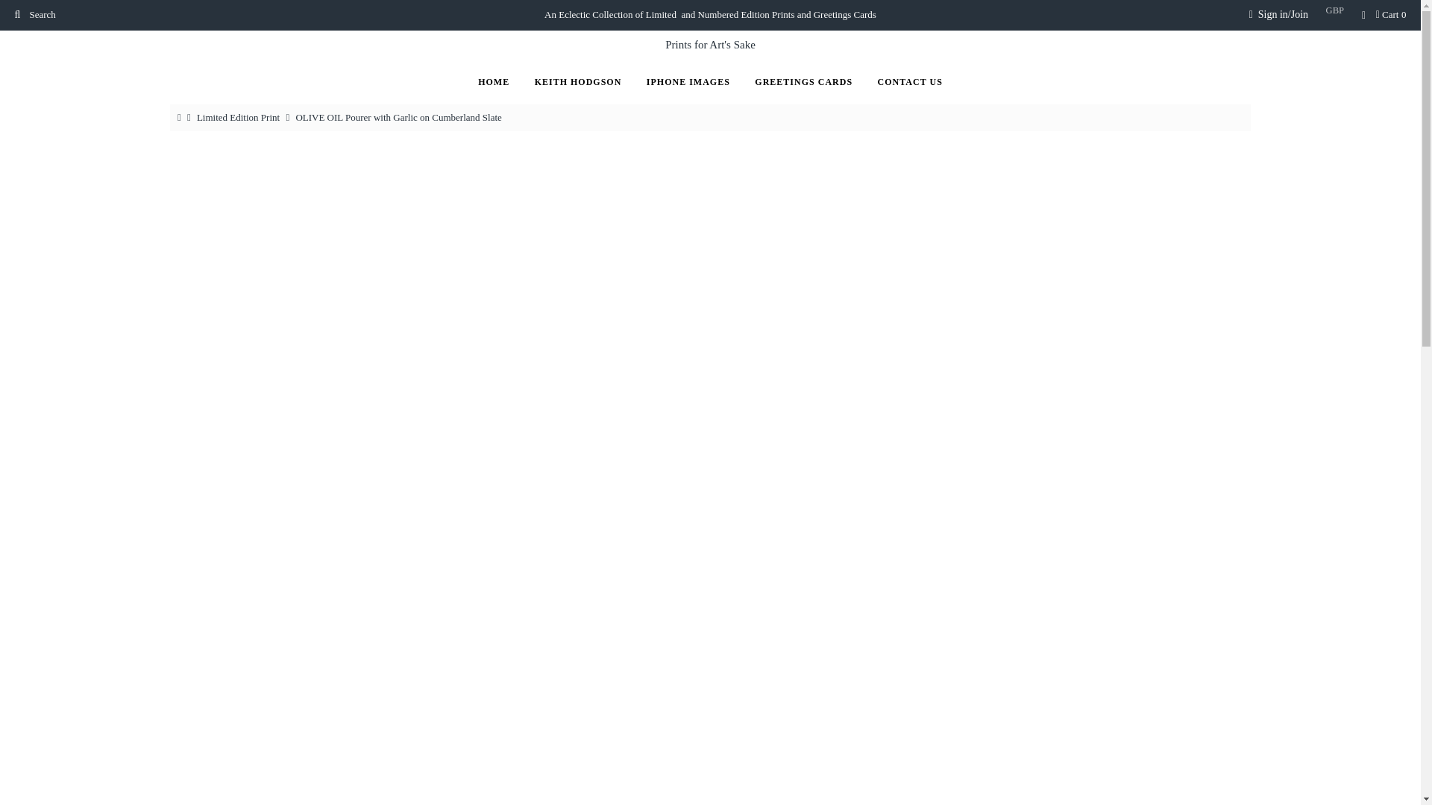 Image resolution: width=1432 pixels, height=805 pixels. I want to click on CONTACT US, so click(910, 81).